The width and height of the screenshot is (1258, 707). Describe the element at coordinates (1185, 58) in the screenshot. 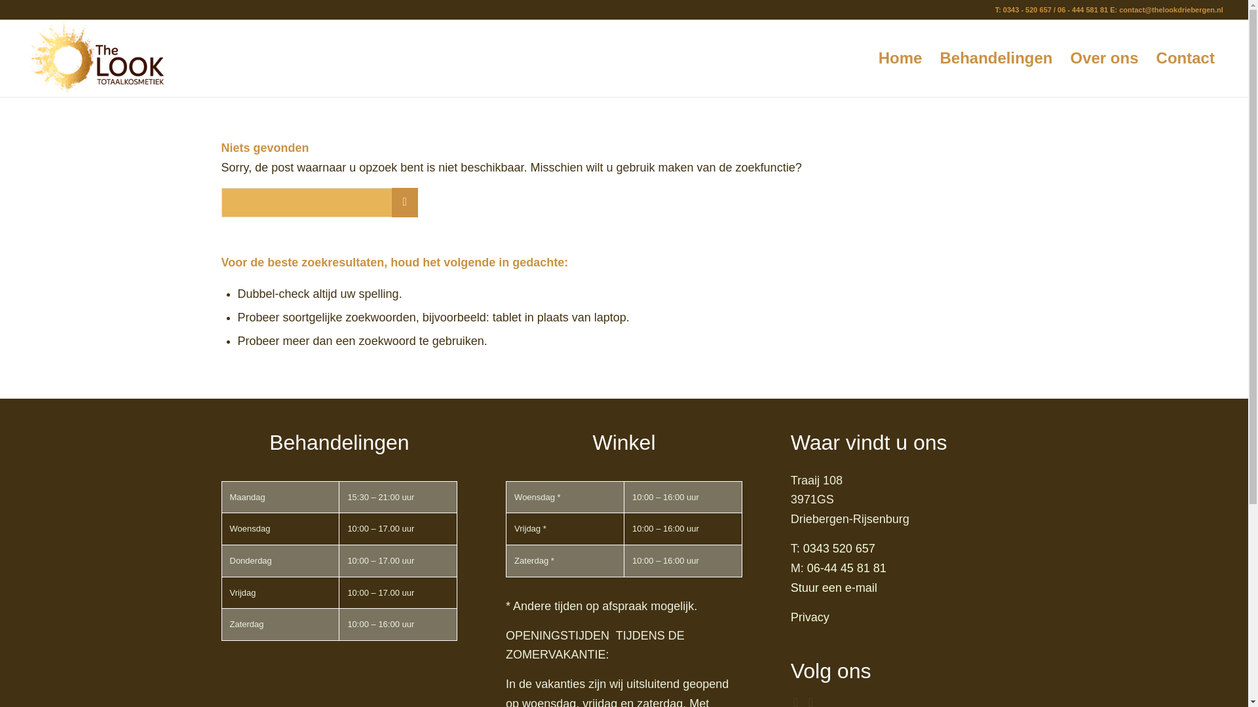

I see `Contact` at that location.